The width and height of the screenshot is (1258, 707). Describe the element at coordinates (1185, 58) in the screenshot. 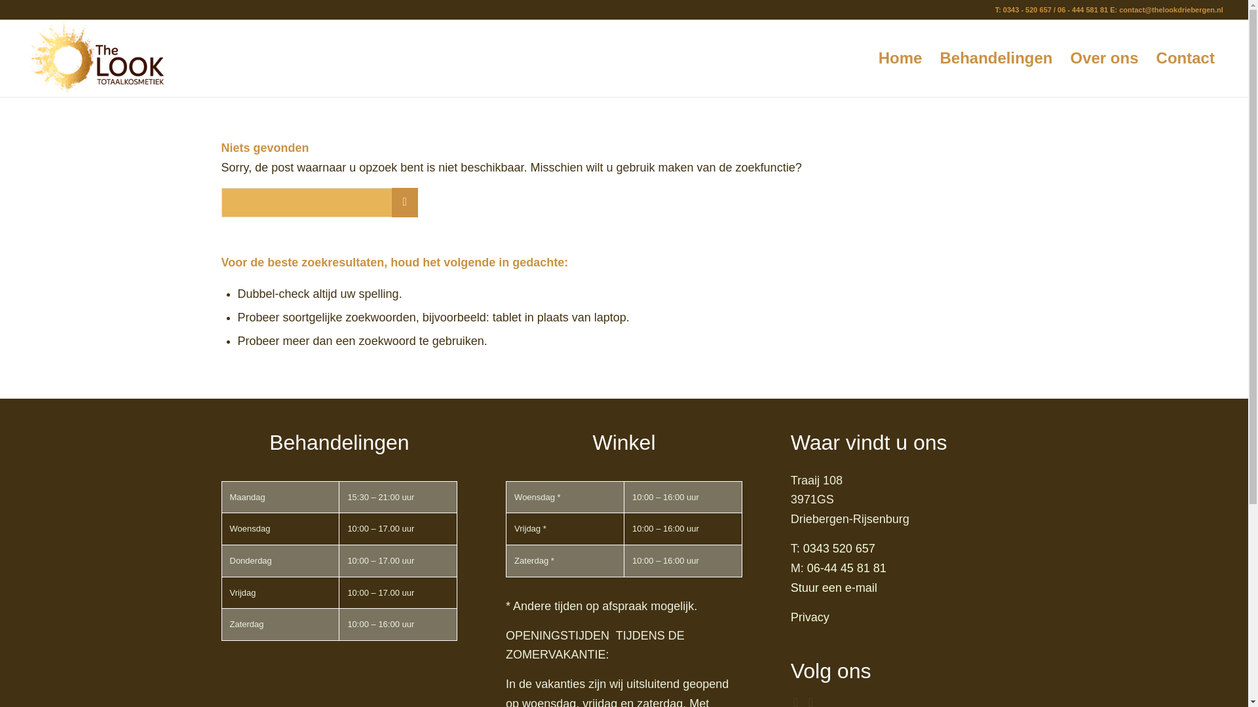

I see `Contact` at that location.